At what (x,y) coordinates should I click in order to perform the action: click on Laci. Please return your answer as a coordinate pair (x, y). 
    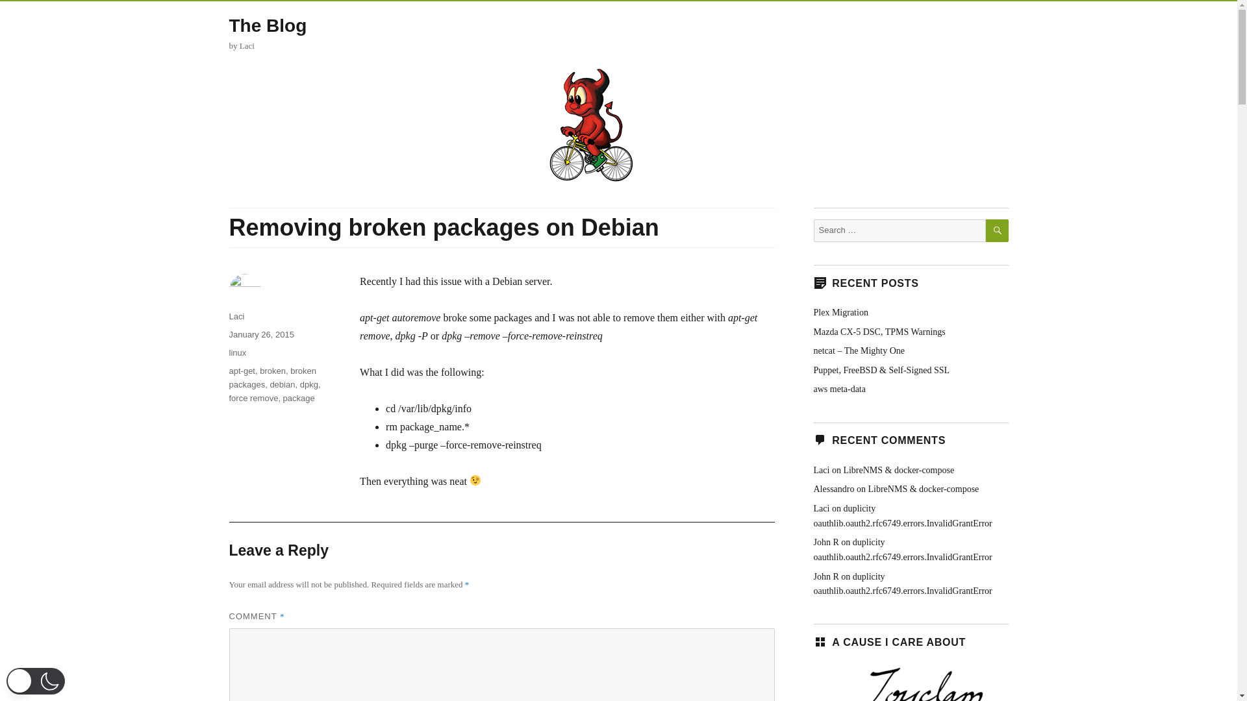
    Looking at the image, I should click on (236, 315).